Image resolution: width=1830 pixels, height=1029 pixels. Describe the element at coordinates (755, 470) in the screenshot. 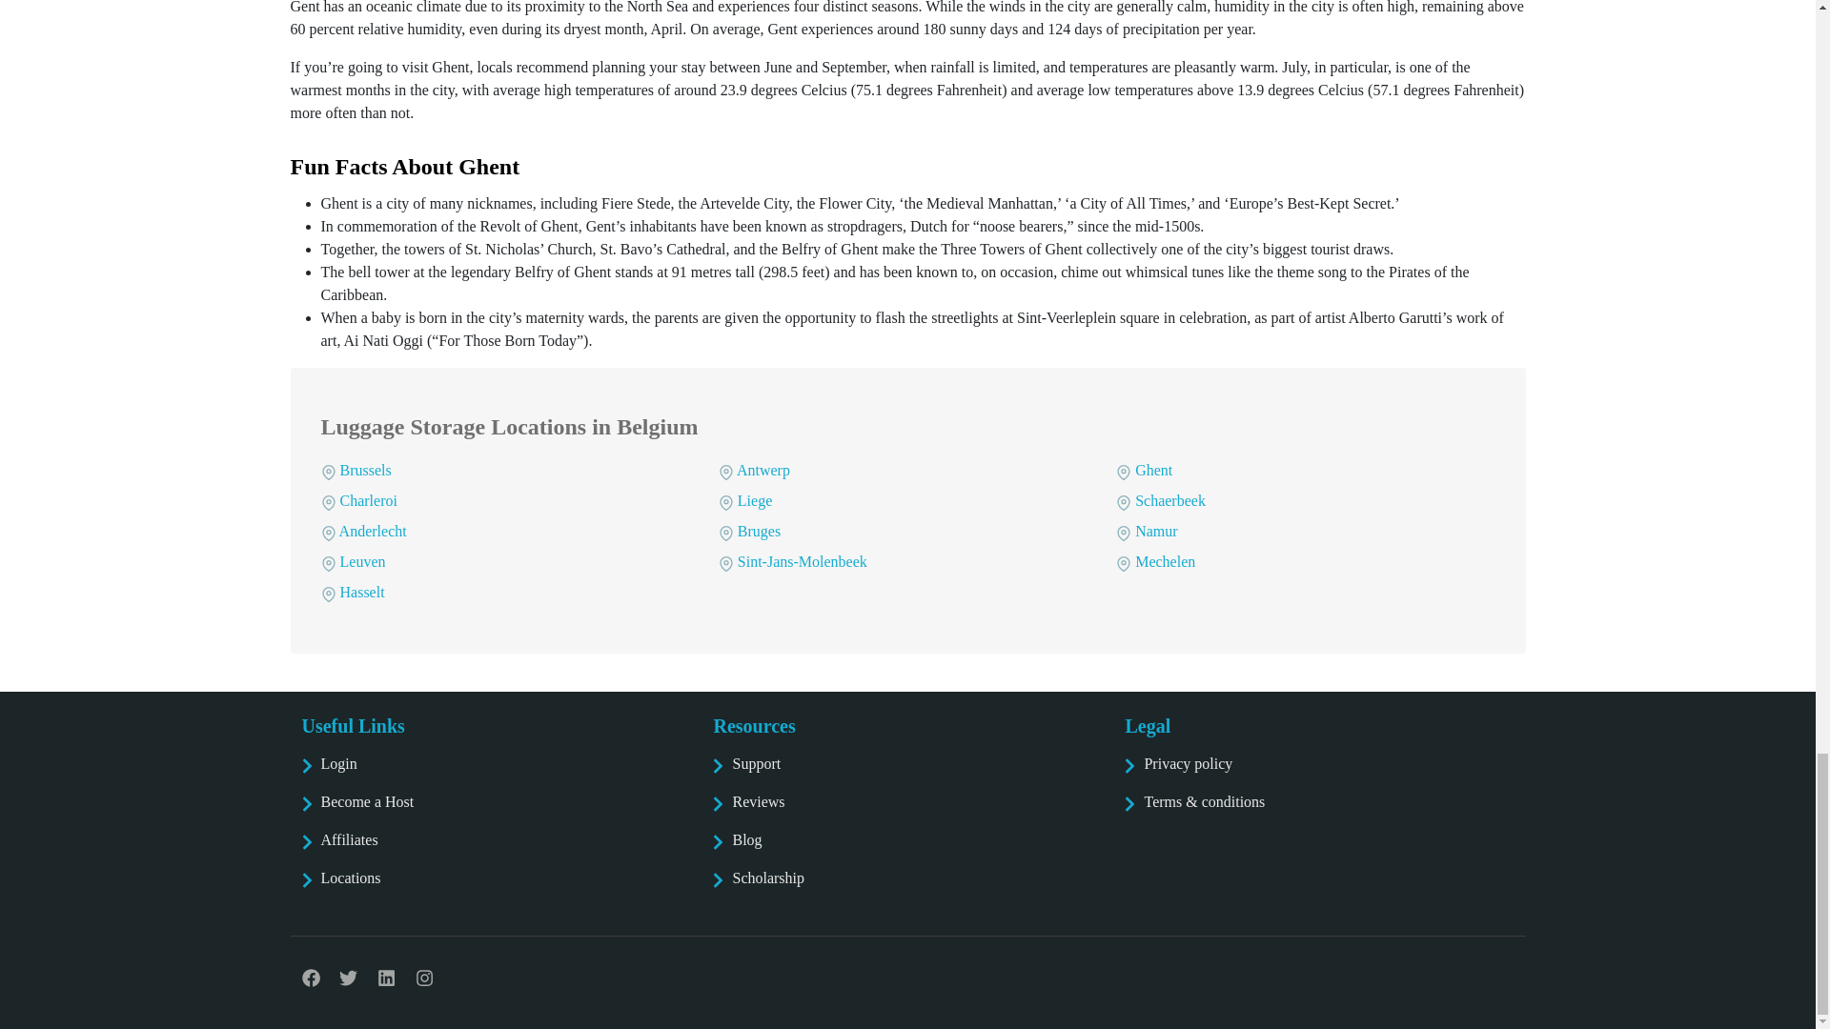

I see ` Antwerp` at that location.